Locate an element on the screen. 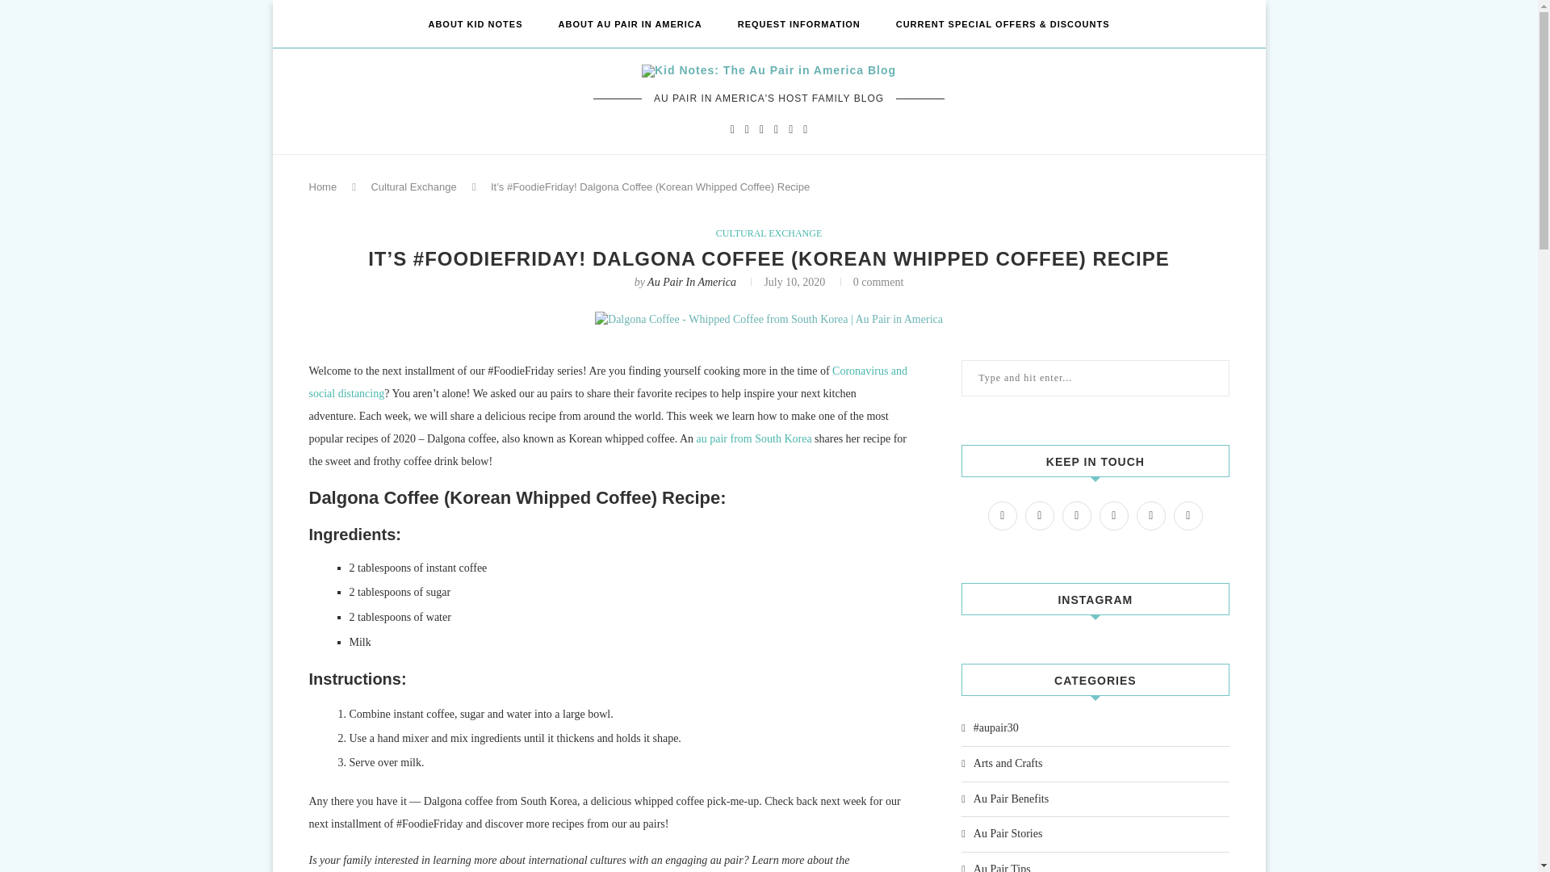 This screenshot has width=1550, height=872. ABOUT AU PAIR IN AMERICA is located at coordinates (630, 24).